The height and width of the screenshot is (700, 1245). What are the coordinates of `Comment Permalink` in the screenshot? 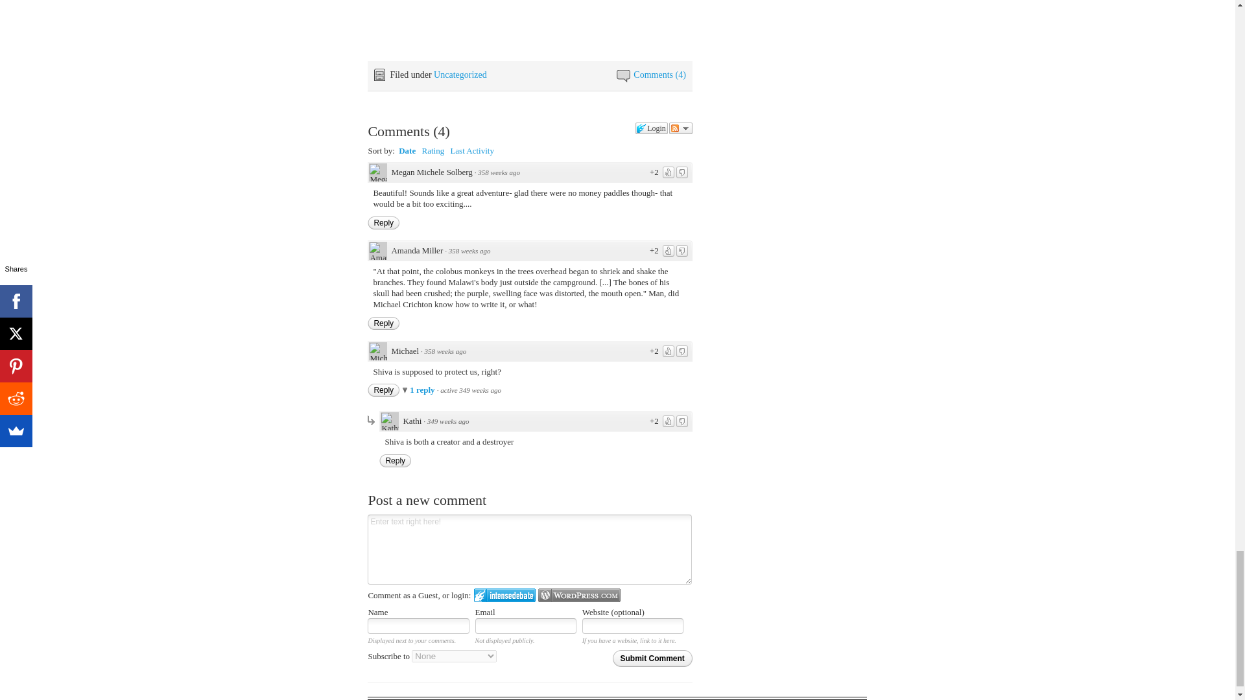 It's located at (445, 351).